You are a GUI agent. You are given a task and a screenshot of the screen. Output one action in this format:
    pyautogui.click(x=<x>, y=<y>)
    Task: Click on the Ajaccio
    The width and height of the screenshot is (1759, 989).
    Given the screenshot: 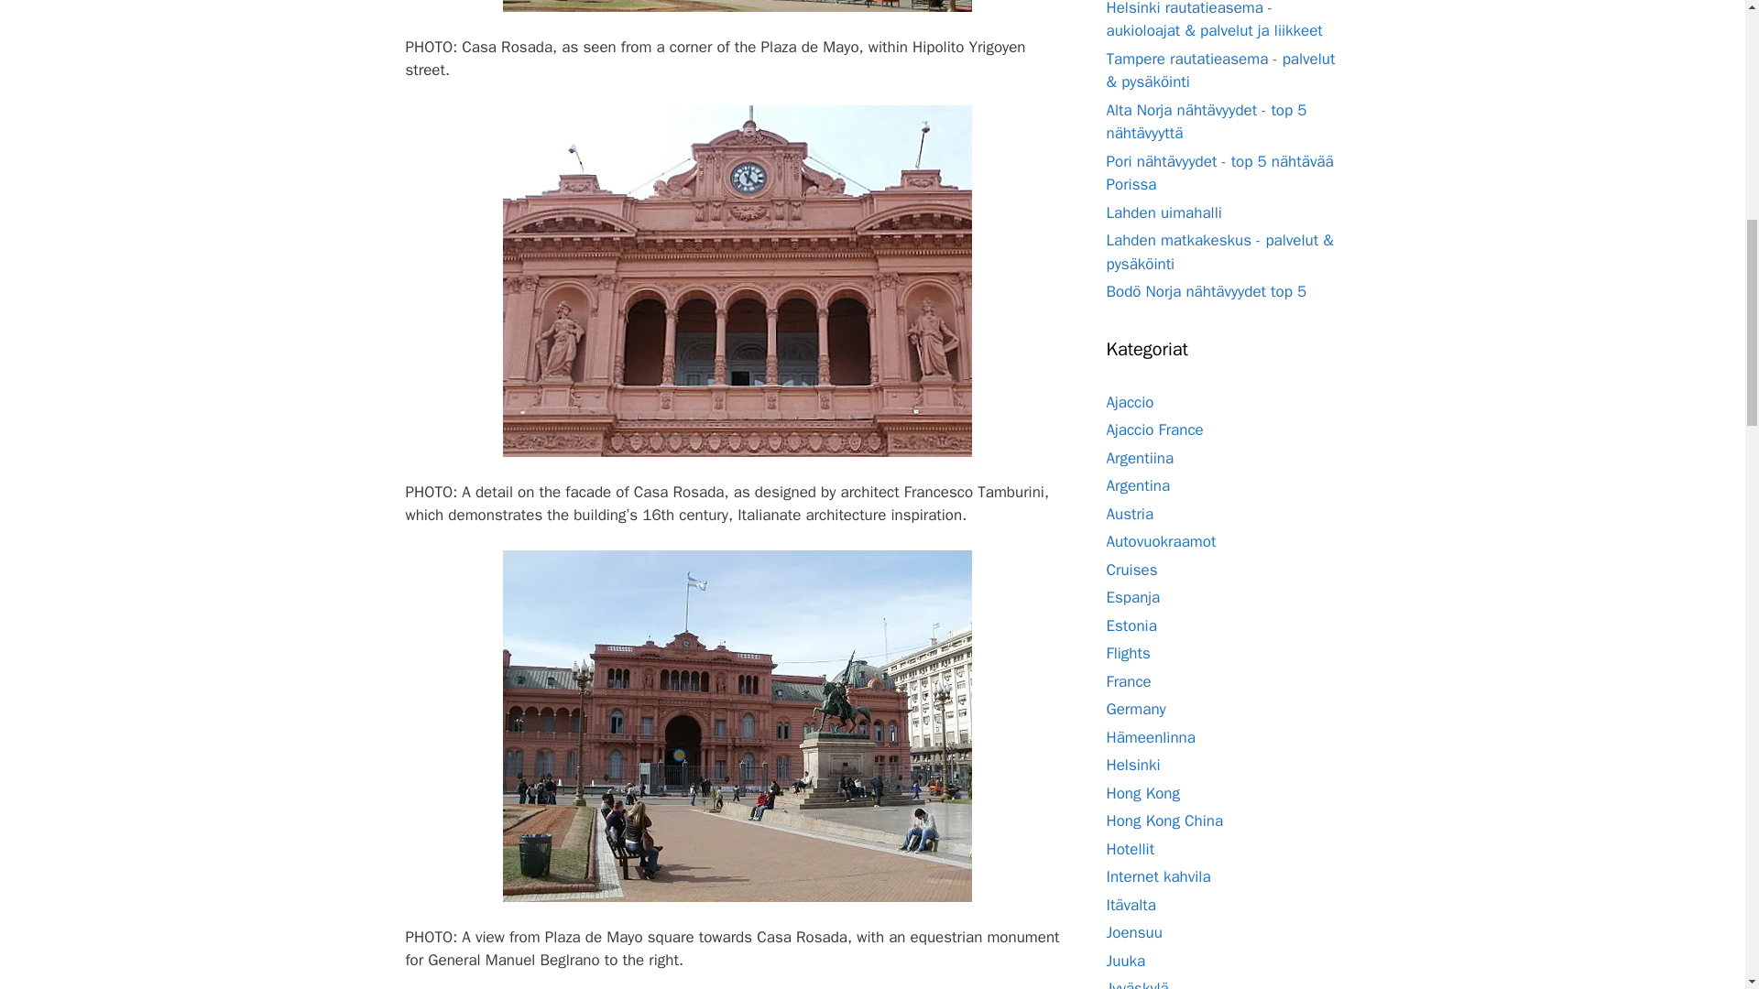 What is the action you would take?
    pyautogui.click(x=1130, y=401)
    